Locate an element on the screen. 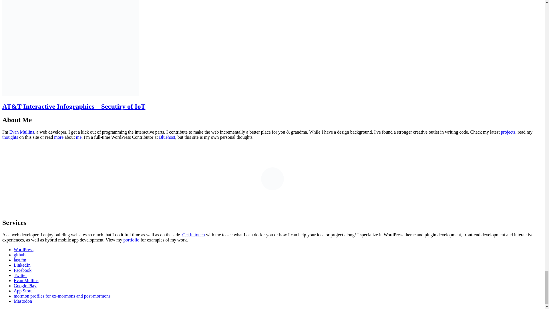 The height and width of the screenshot is (309, 549). Twitter is located at coordinates (20, 275).